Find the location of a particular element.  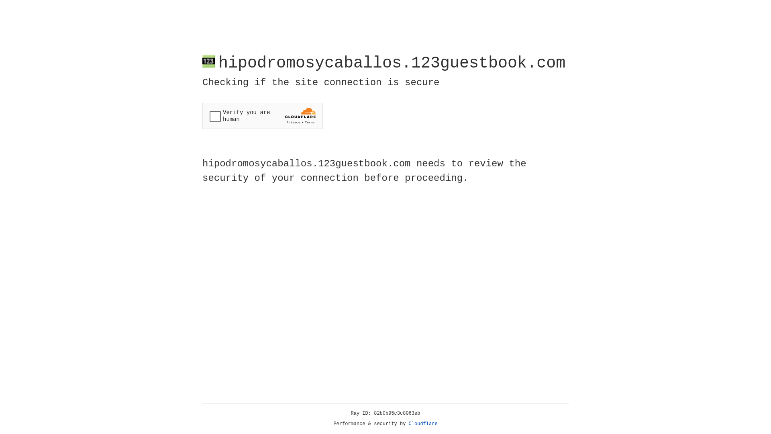

Widget containing a Cloudflare security challenge is located at coordinates (263, 116).